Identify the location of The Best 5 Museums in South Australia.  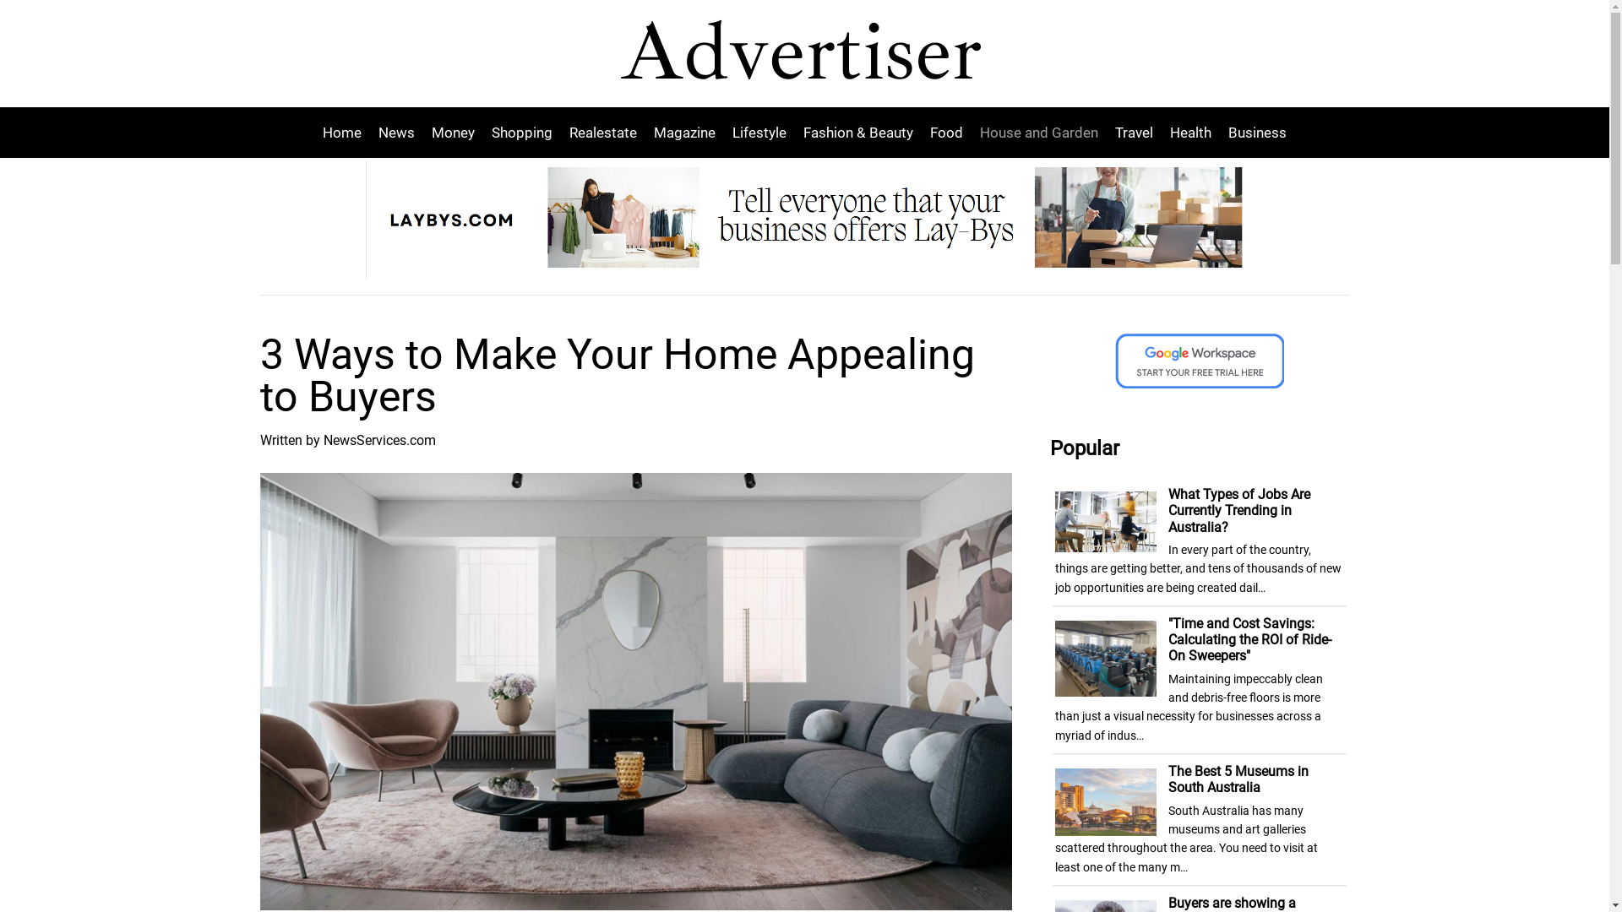
(1238, 779).